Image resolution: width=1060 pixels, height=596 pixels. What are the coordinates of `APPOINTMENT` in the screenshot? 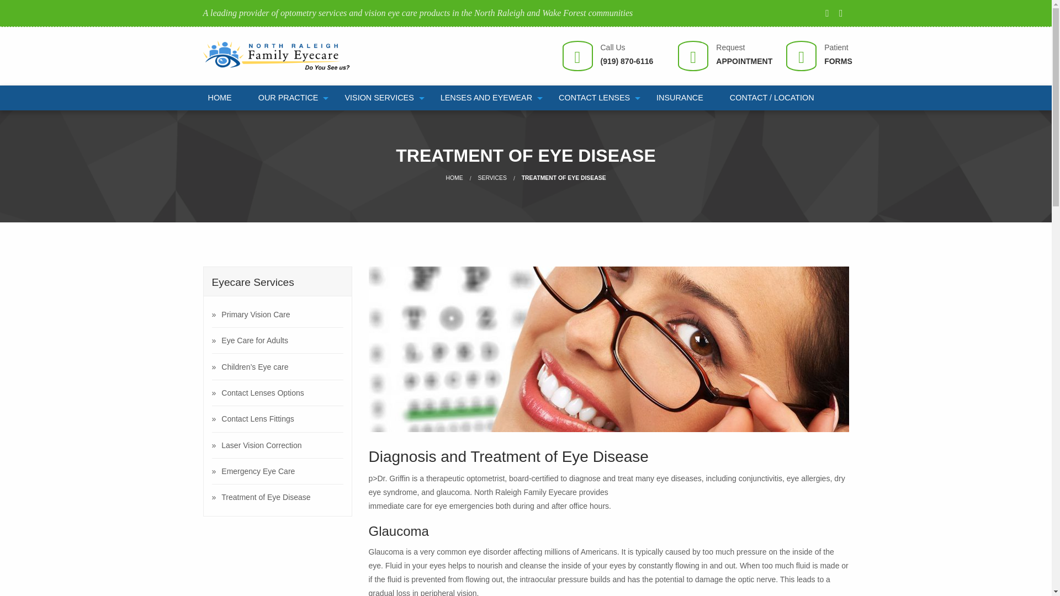 It's located at (744, 61).